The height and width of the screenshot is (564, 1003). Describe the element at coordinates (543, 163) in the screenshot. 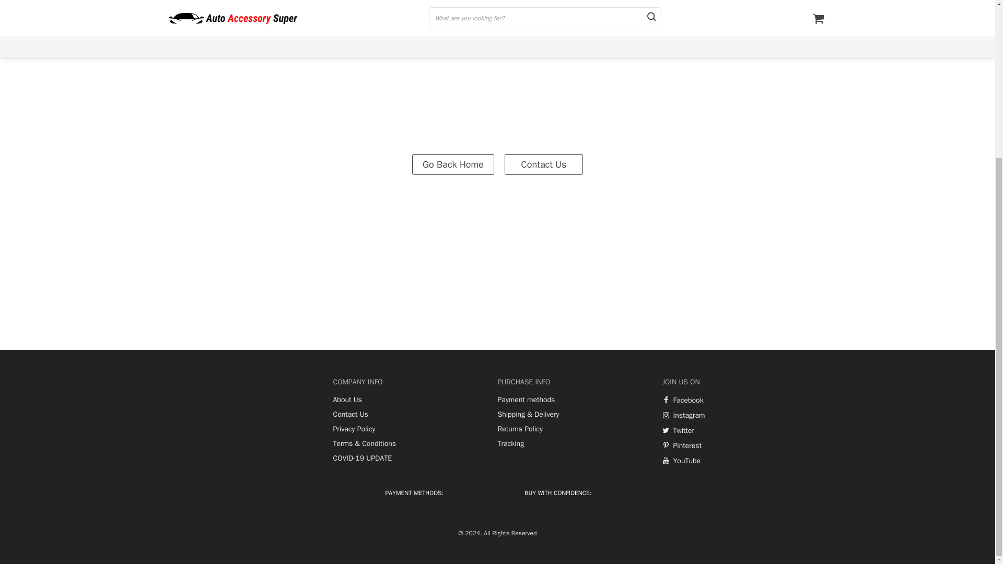

I see `Contact Us` at that location.